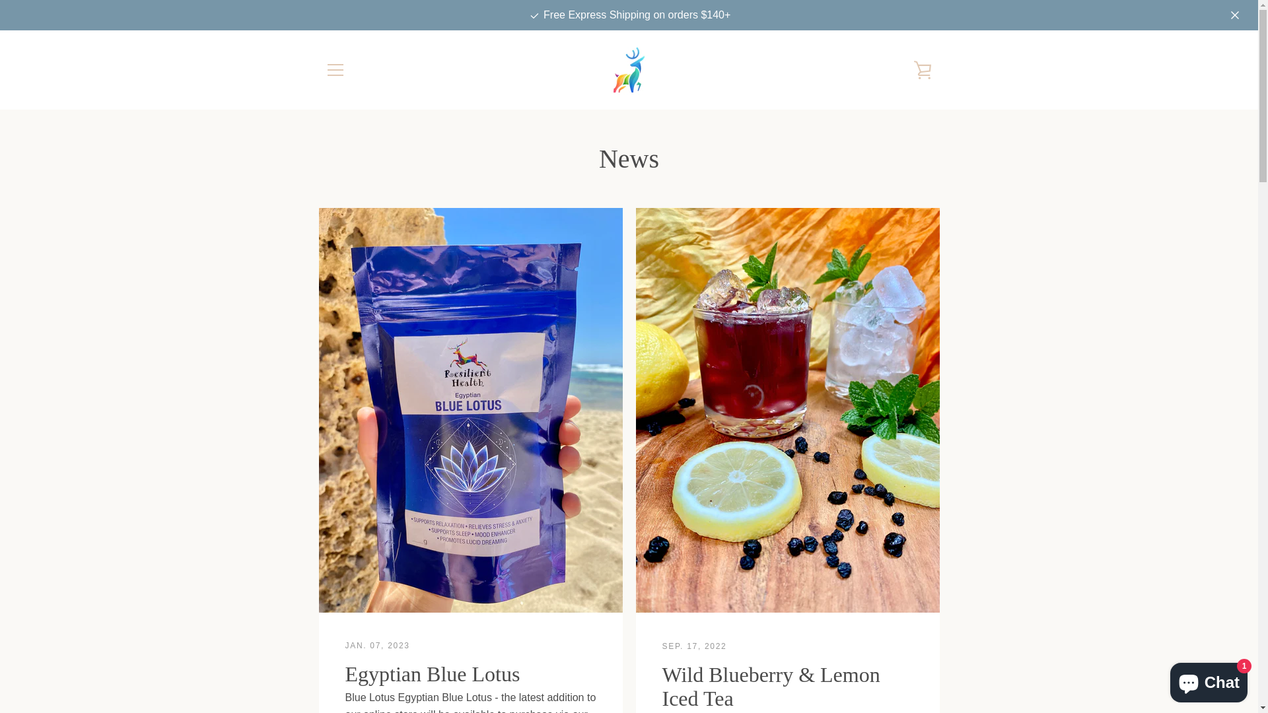  What do you see at coordinates (325, 665) in the screenshot?
I see `Facebook` at bounding box center [325, 665].